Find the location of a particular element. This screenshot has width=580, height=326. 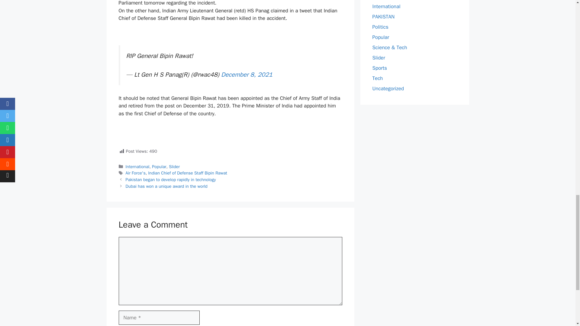

Pakistan began to develop rapidly in technology is located at coordinates (171, 179).